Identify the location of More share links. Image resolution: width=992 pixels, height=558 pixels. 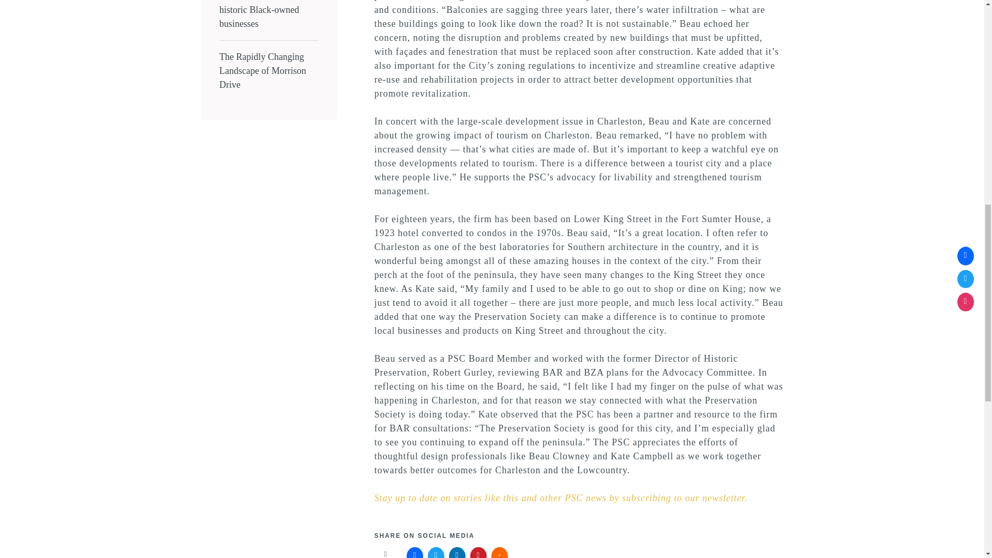
(499, 553).